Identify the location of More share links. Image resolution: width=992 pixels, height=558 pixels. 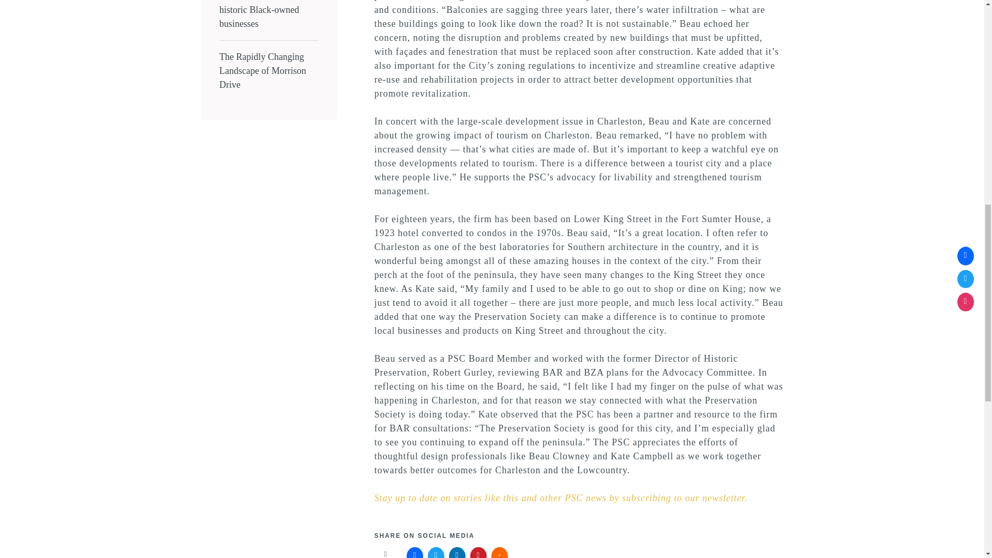
(499, 553).